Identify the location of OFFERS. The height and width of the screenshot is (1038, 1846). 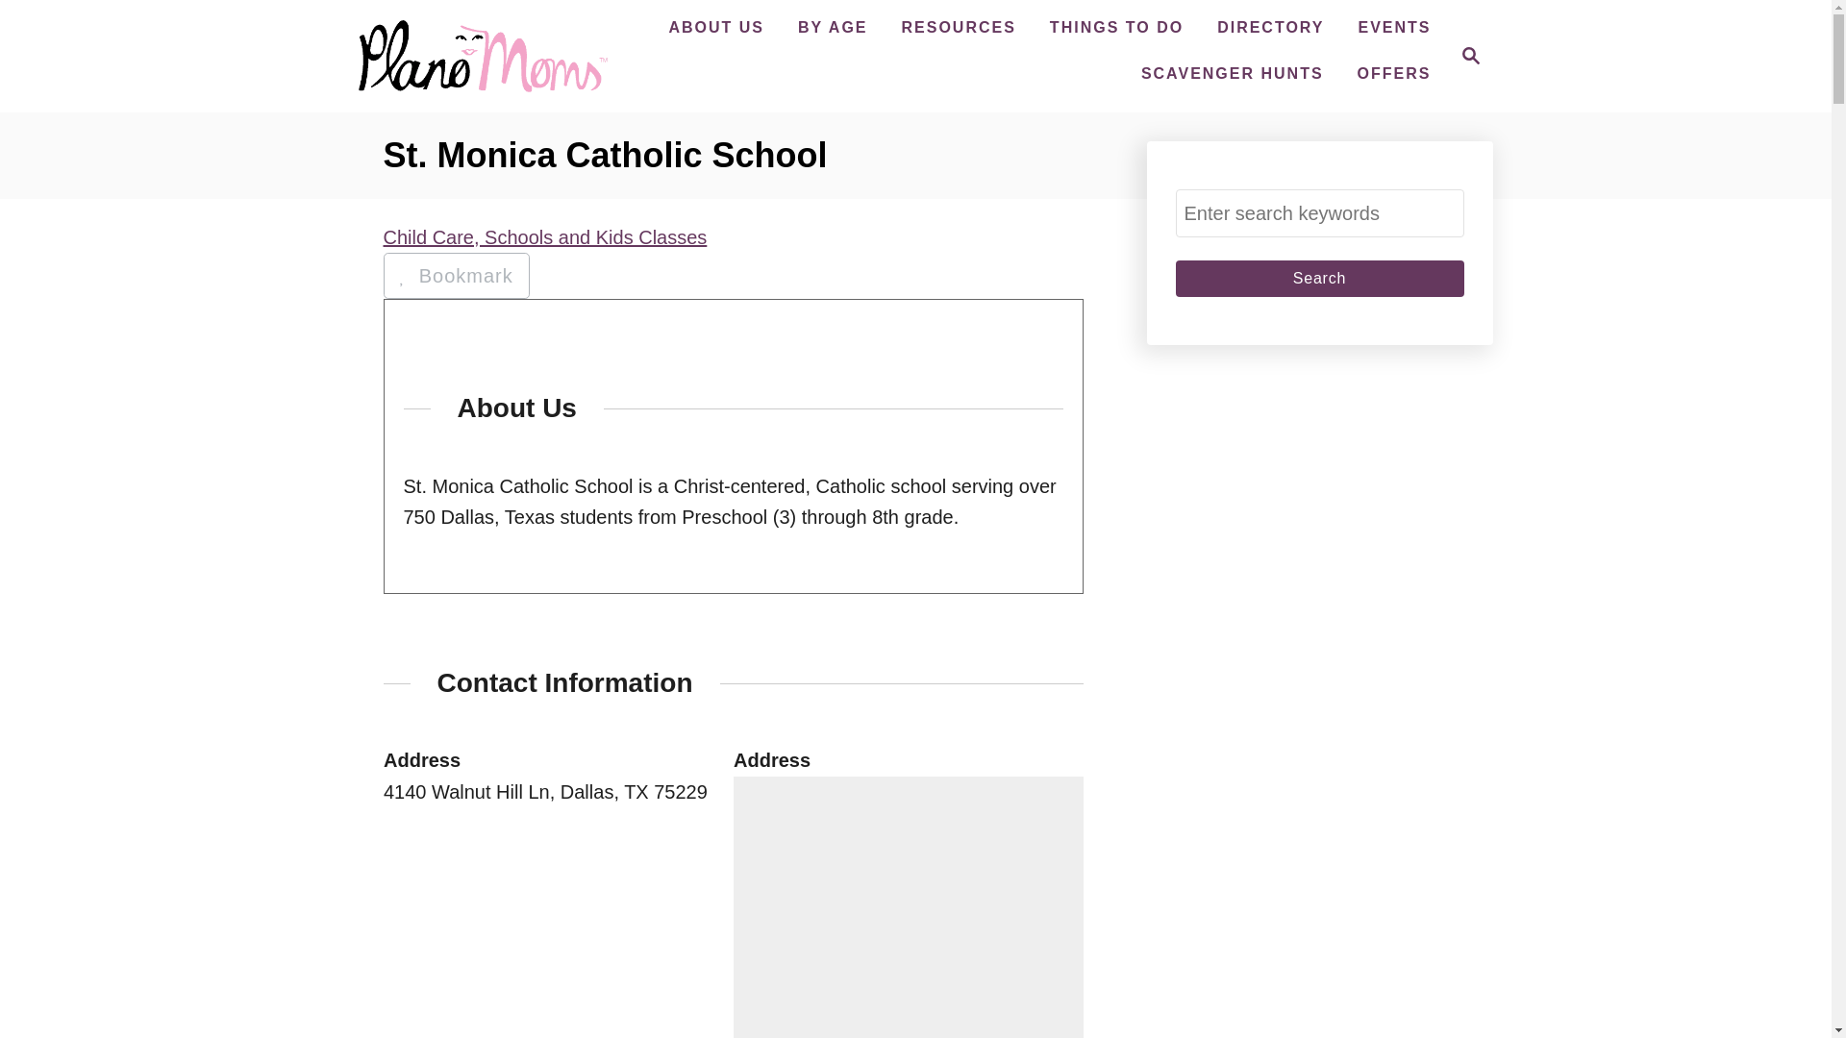
(1394, 74).